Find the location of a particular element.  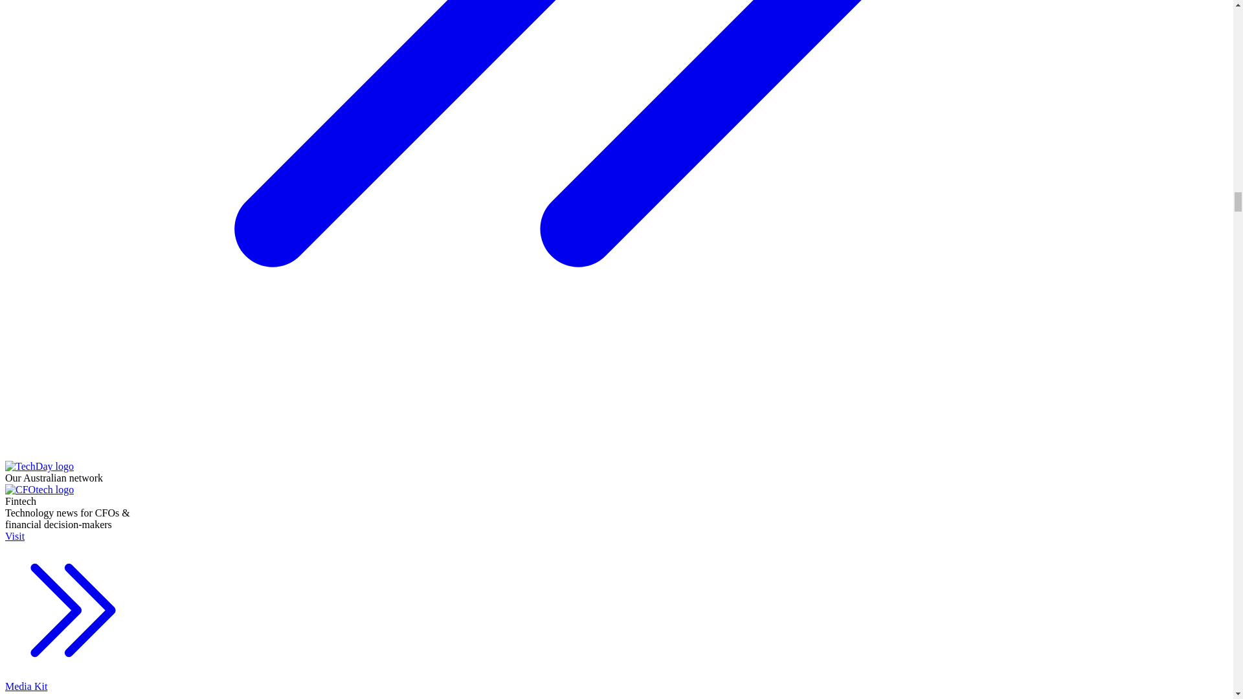

Media Kit is located at coordinates (73, 690).